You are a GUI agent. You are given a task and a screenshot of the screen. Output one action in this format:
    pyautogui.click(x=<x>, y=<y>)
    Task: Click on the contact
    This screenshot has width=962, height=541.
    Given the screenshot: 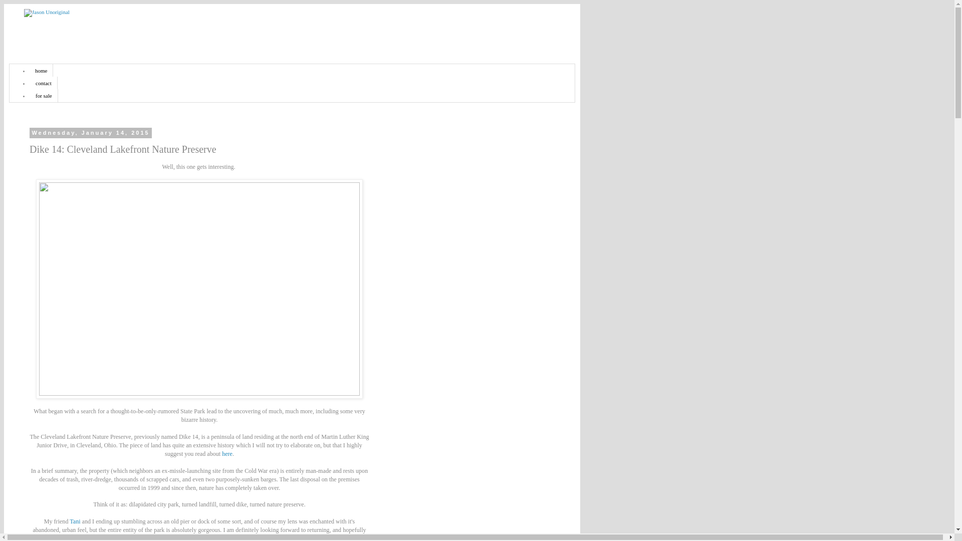 What is the action you would take?
    pyautogui.click(x=44, y=83)
    